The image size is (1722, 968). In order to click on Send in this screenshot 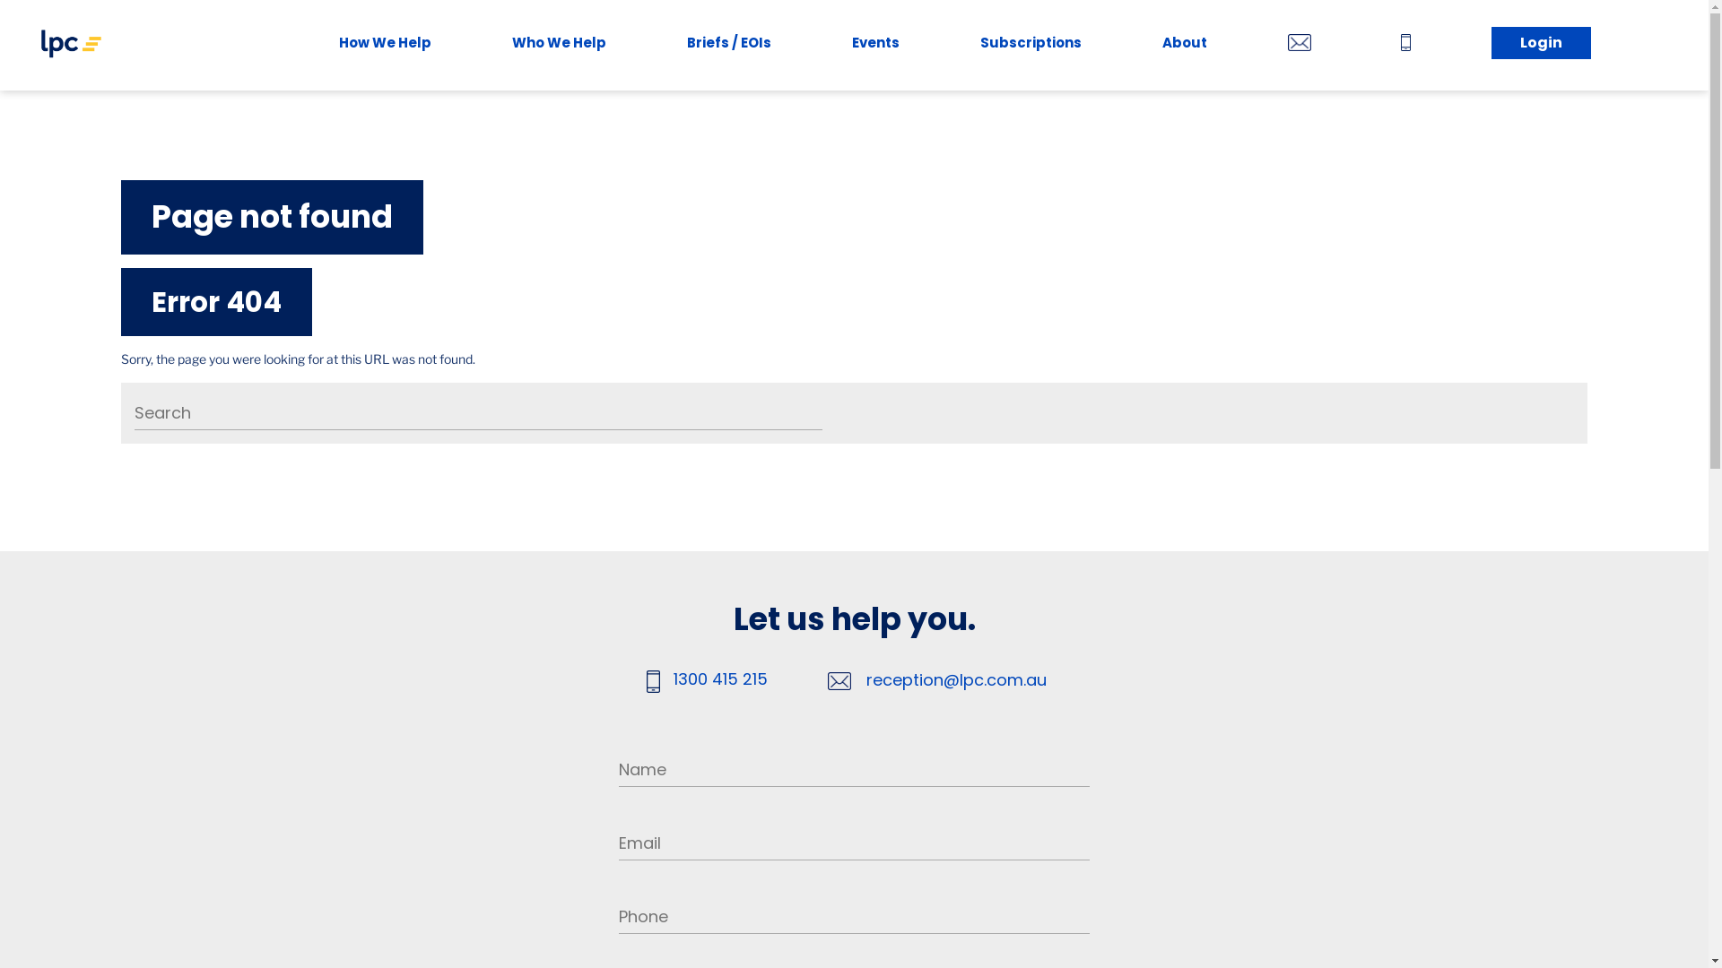, I will do `click(847, 324)`.